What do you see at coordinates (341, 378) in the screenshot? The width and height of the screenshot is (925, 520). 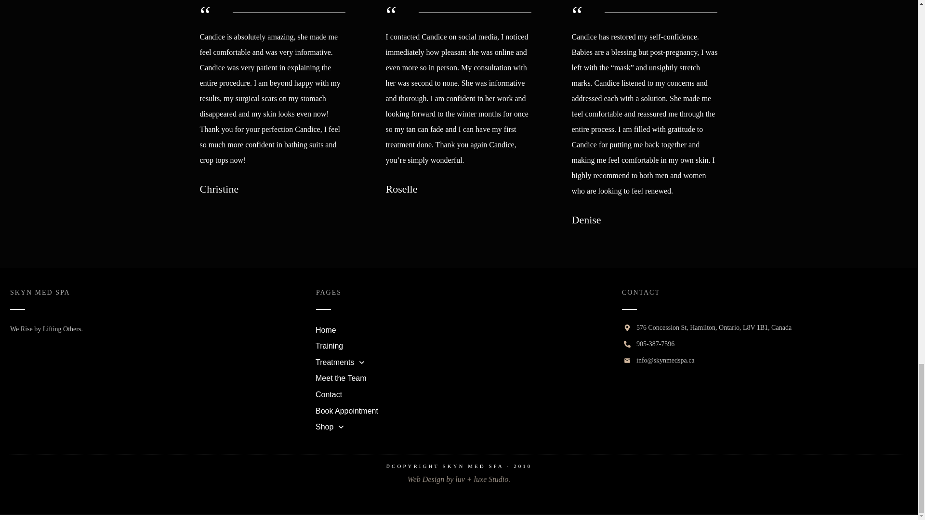 I see `Meet the Team` at bounding box center [341, 378].